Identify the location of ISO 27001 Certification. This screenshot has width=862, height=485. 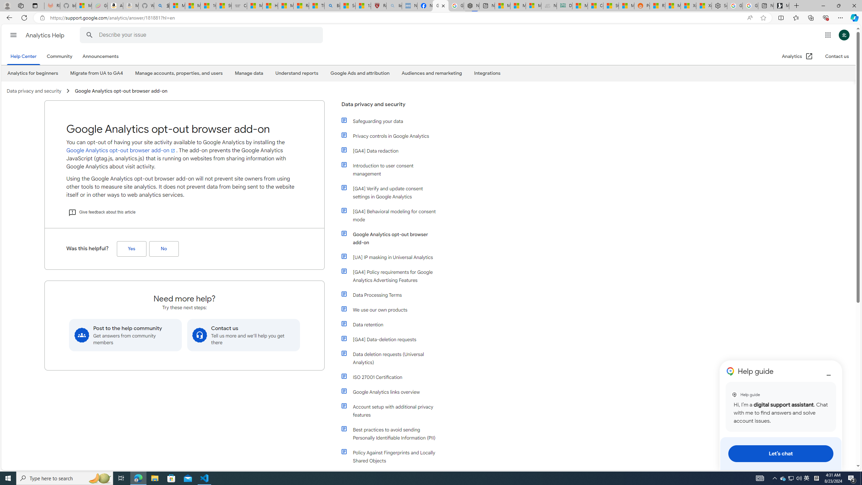
(390, 377).